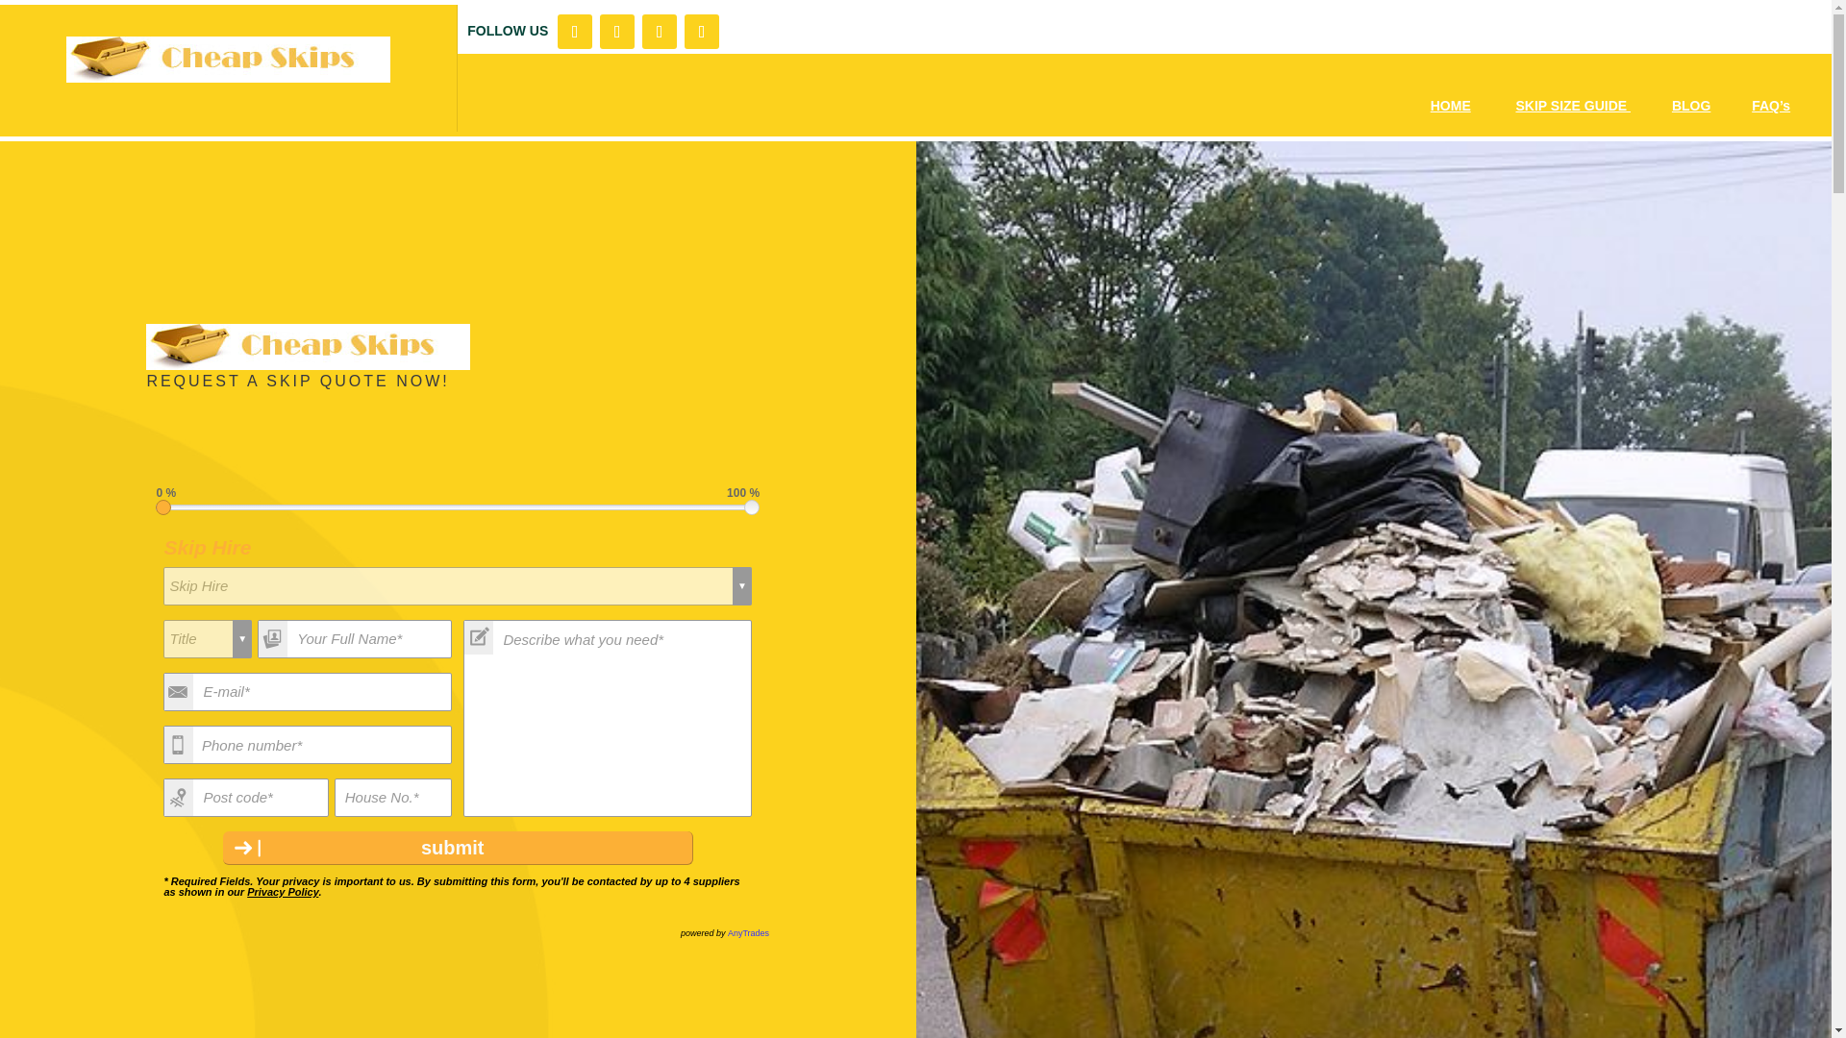  Describe the element at coordinates (702, 31) in the screenshot. I see `Follow on Pinterest` at that location.